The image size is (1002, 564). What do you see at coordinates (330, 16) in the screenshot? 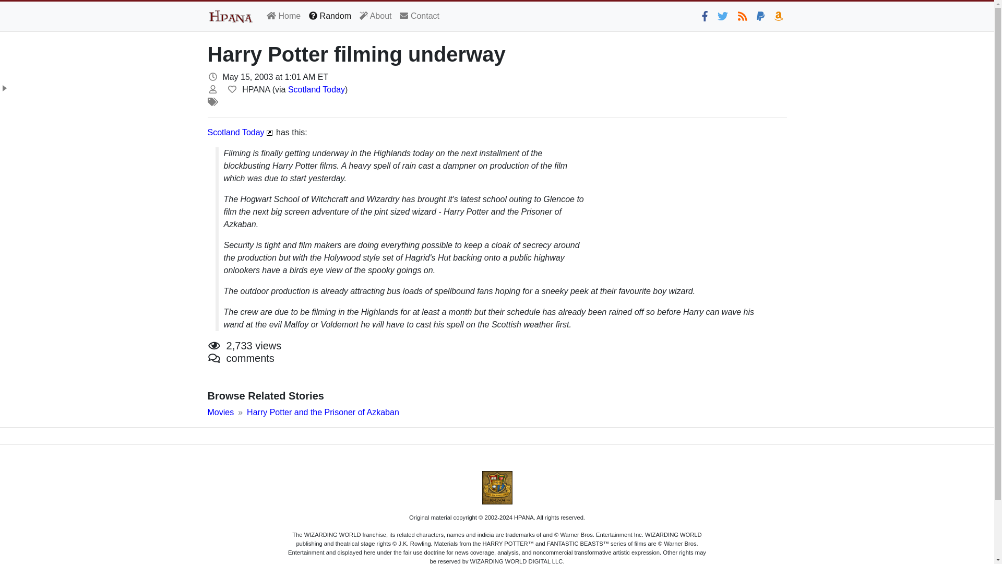
I see `Random` at bounding box center [330, 16].